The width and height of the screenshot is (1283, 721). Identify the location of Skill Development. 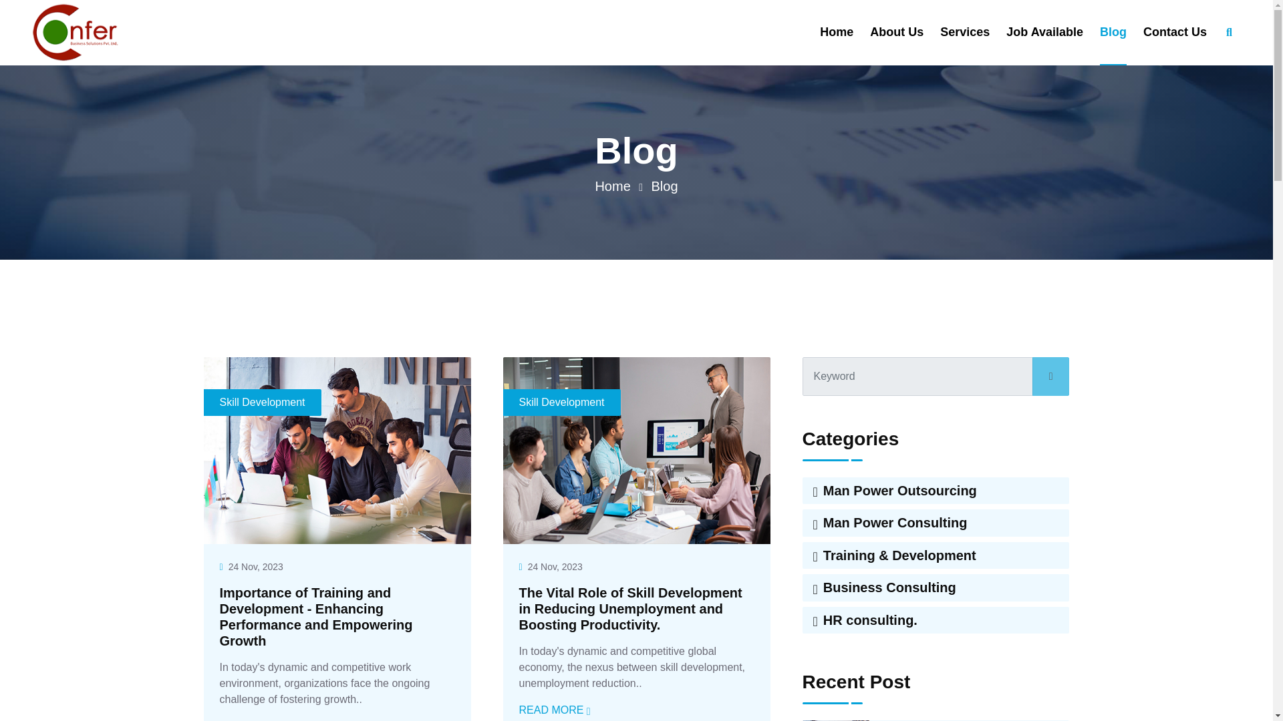
(262, 403).